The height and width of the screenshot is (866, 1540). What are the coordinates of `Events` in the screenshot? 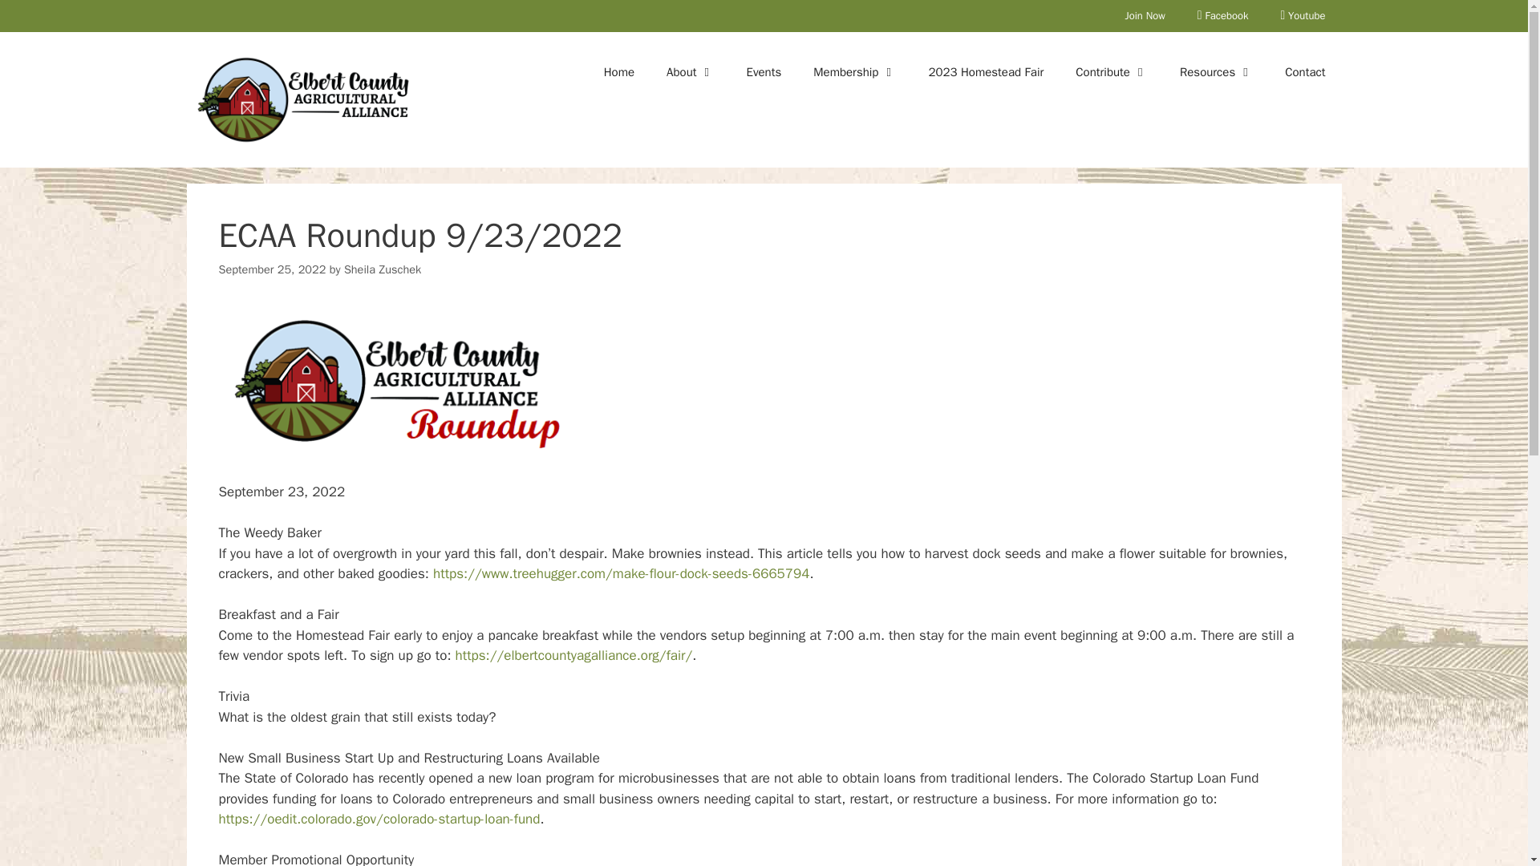 It's located at (764, 72).